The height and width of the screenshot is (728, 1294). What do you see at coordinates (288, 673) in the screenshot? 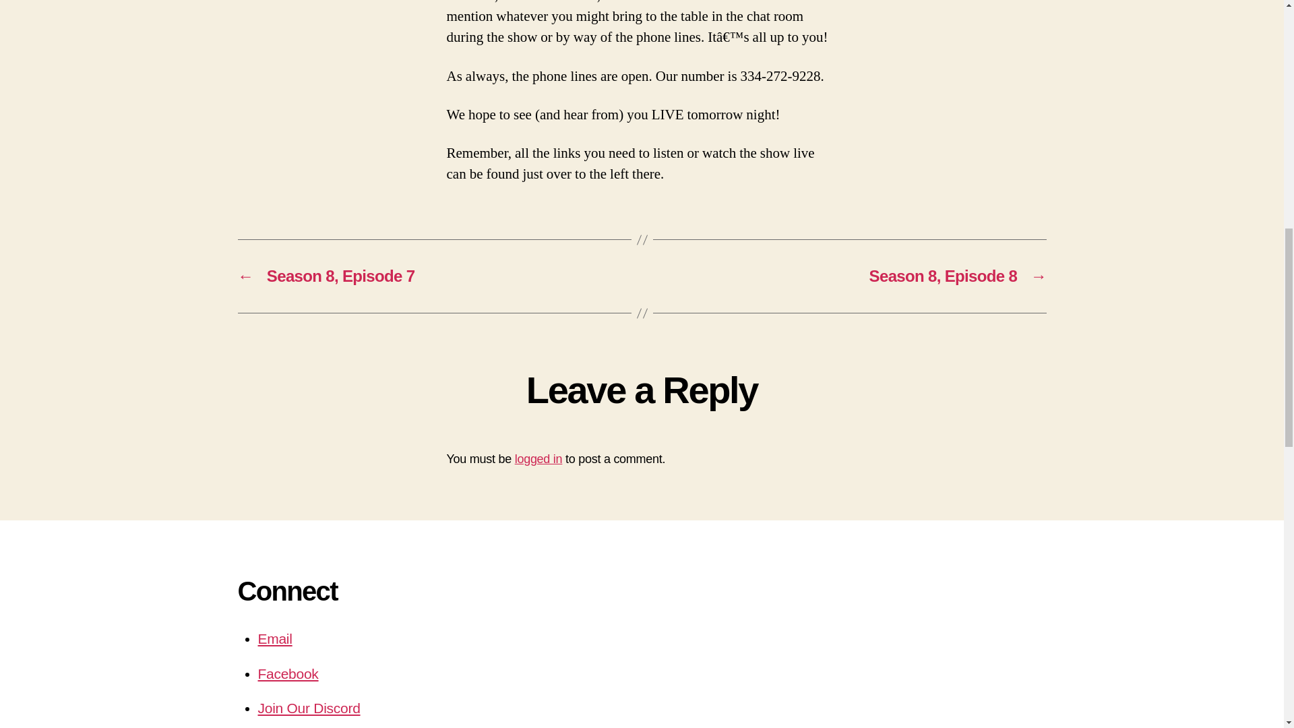
I see `Facebook` at bounding box center [288, 673].